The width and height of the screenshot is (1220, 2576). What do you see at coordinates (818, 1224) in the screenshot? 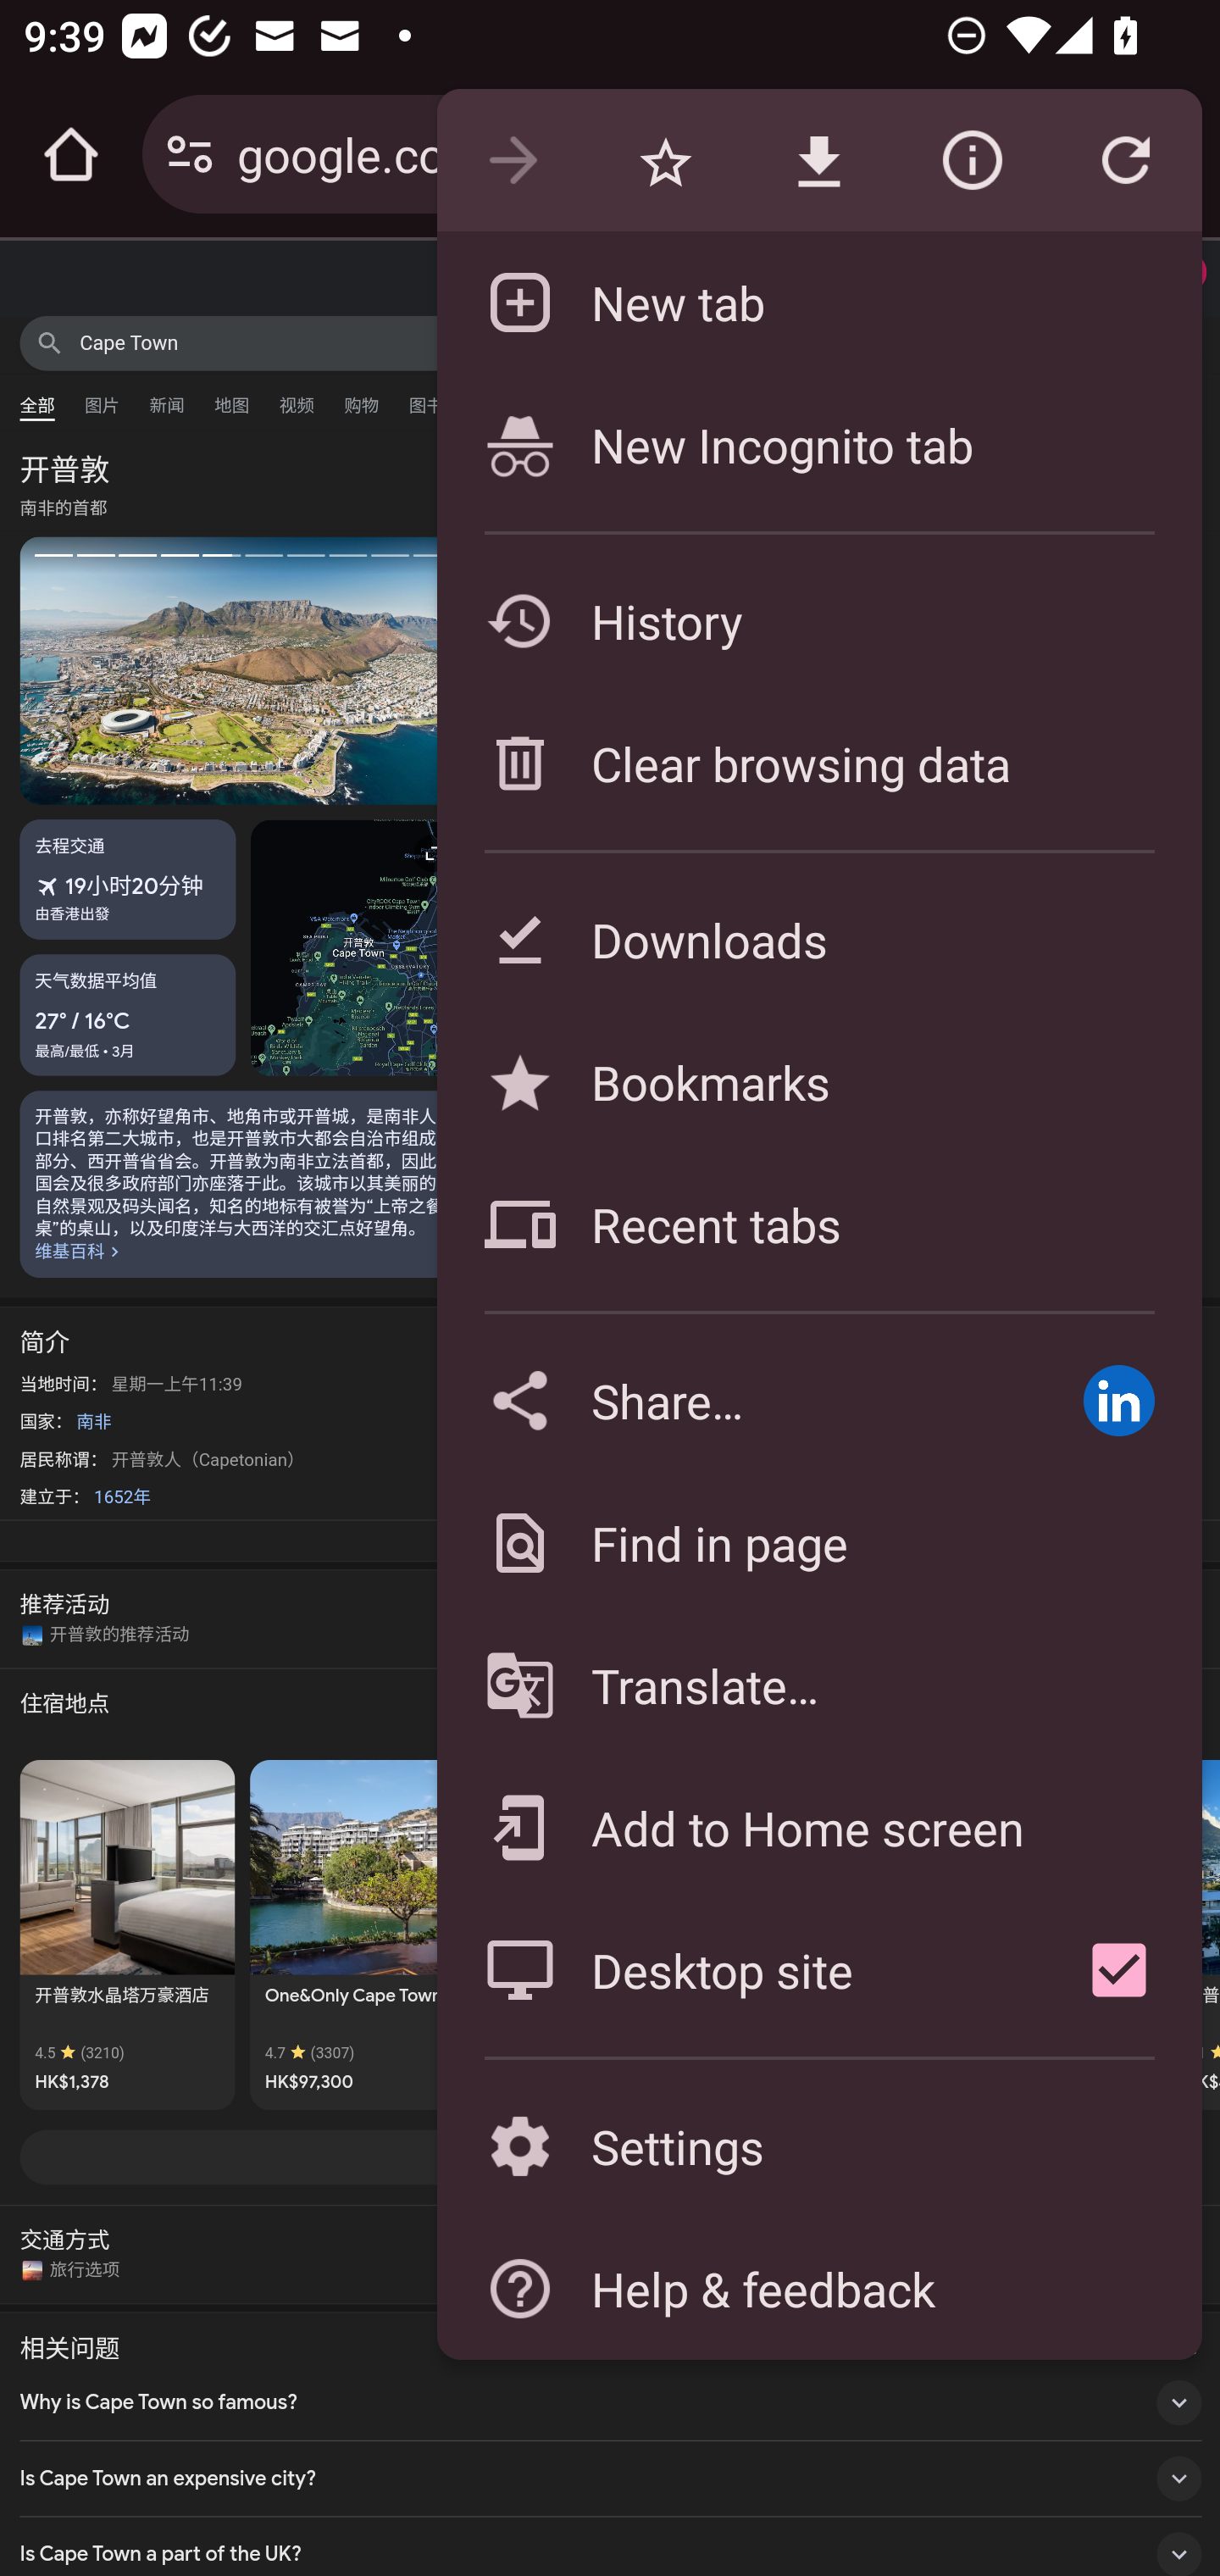
I see `Recent tabs` at bounding box center [818, 1224].